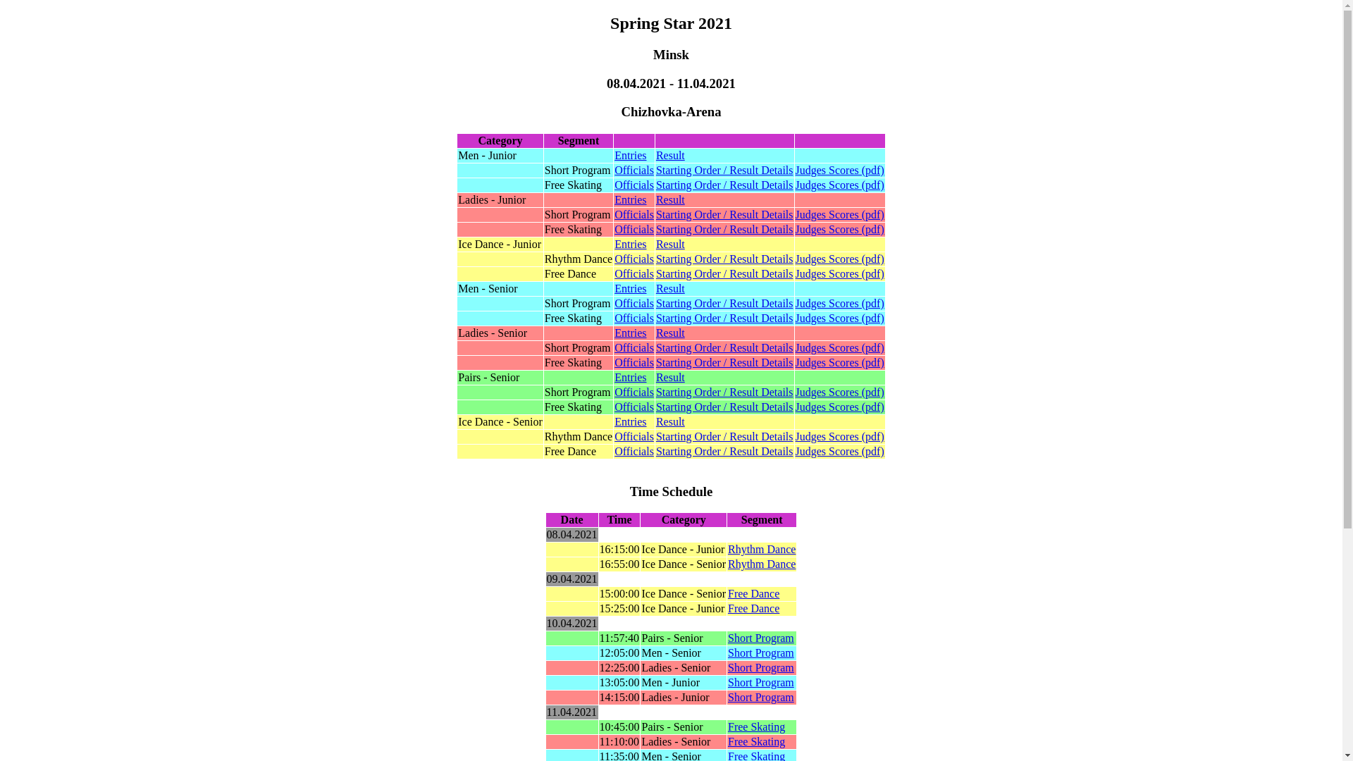 The image size is (1353, 761). What do you see at coordinates (671, 421) in the screenshot?
I see `Result` at bounding box center [671, 421].